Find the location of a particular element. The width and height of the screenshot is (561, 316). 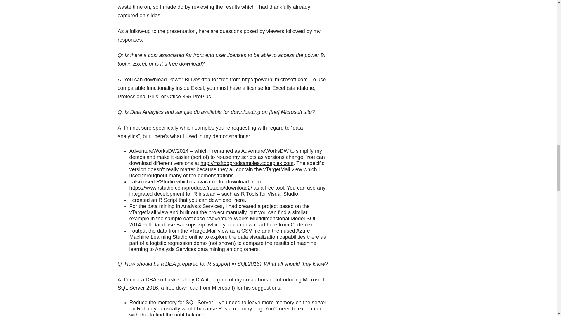

here is located at coordinates (272, 225).